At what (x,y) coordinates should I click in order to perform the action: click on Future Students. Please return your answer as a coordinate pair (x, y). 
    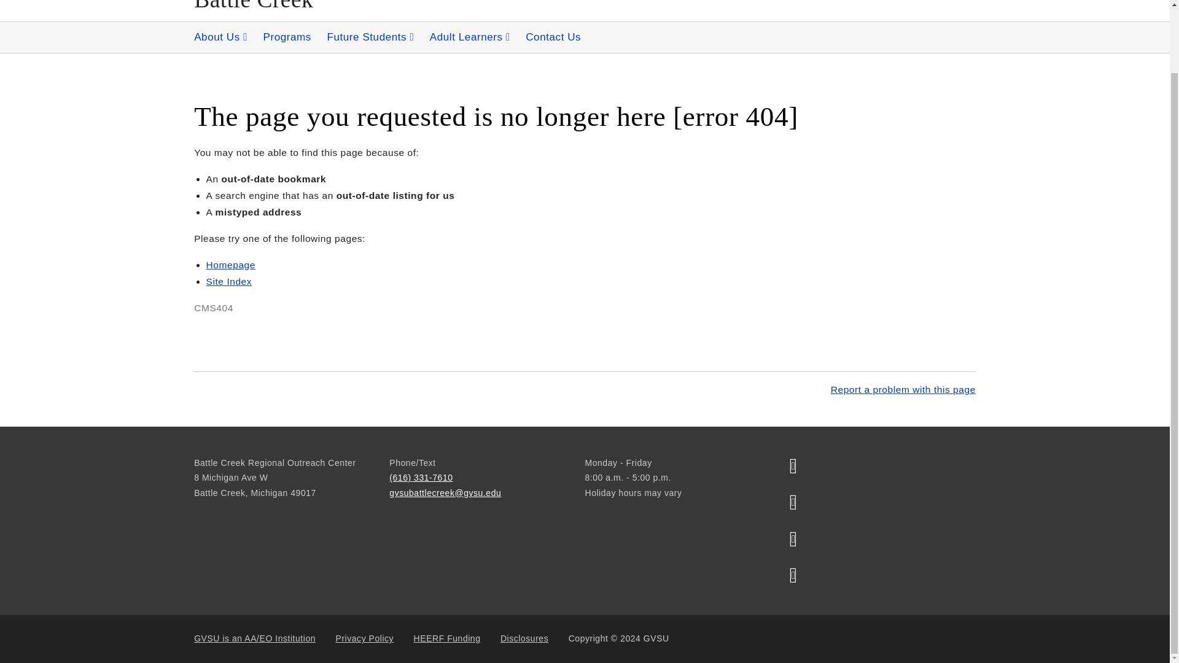
    Looking at the image, I should click on (370, 37).